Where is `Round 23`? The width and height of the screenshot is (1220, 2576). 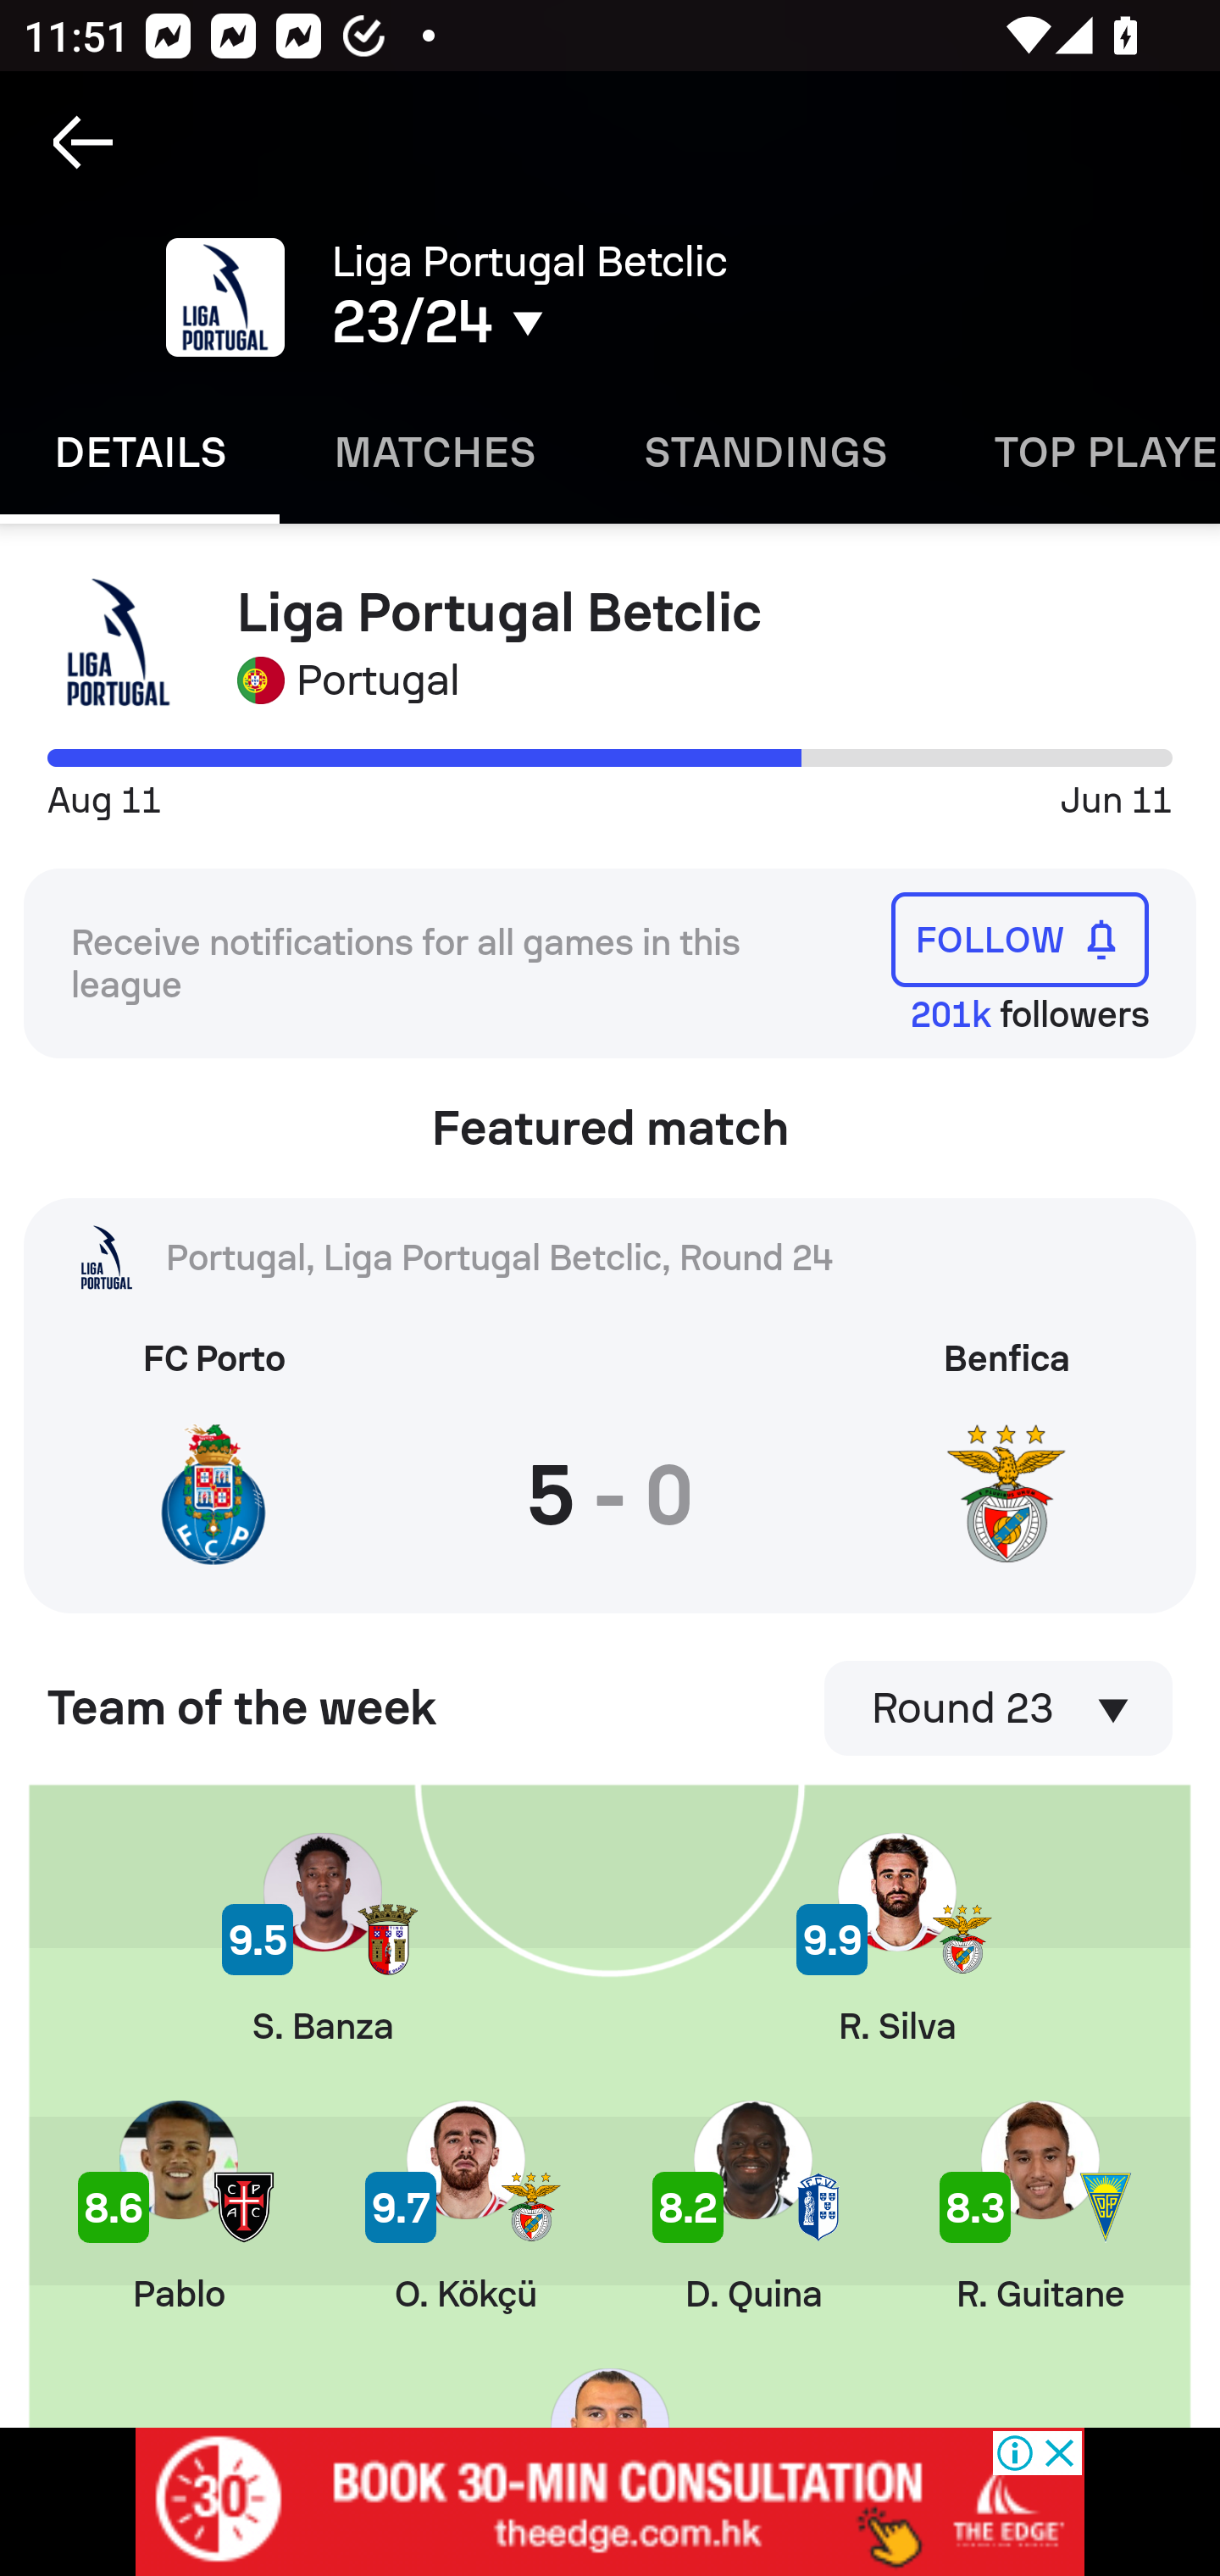
Round 23 is located at coordinates (998, 1708).